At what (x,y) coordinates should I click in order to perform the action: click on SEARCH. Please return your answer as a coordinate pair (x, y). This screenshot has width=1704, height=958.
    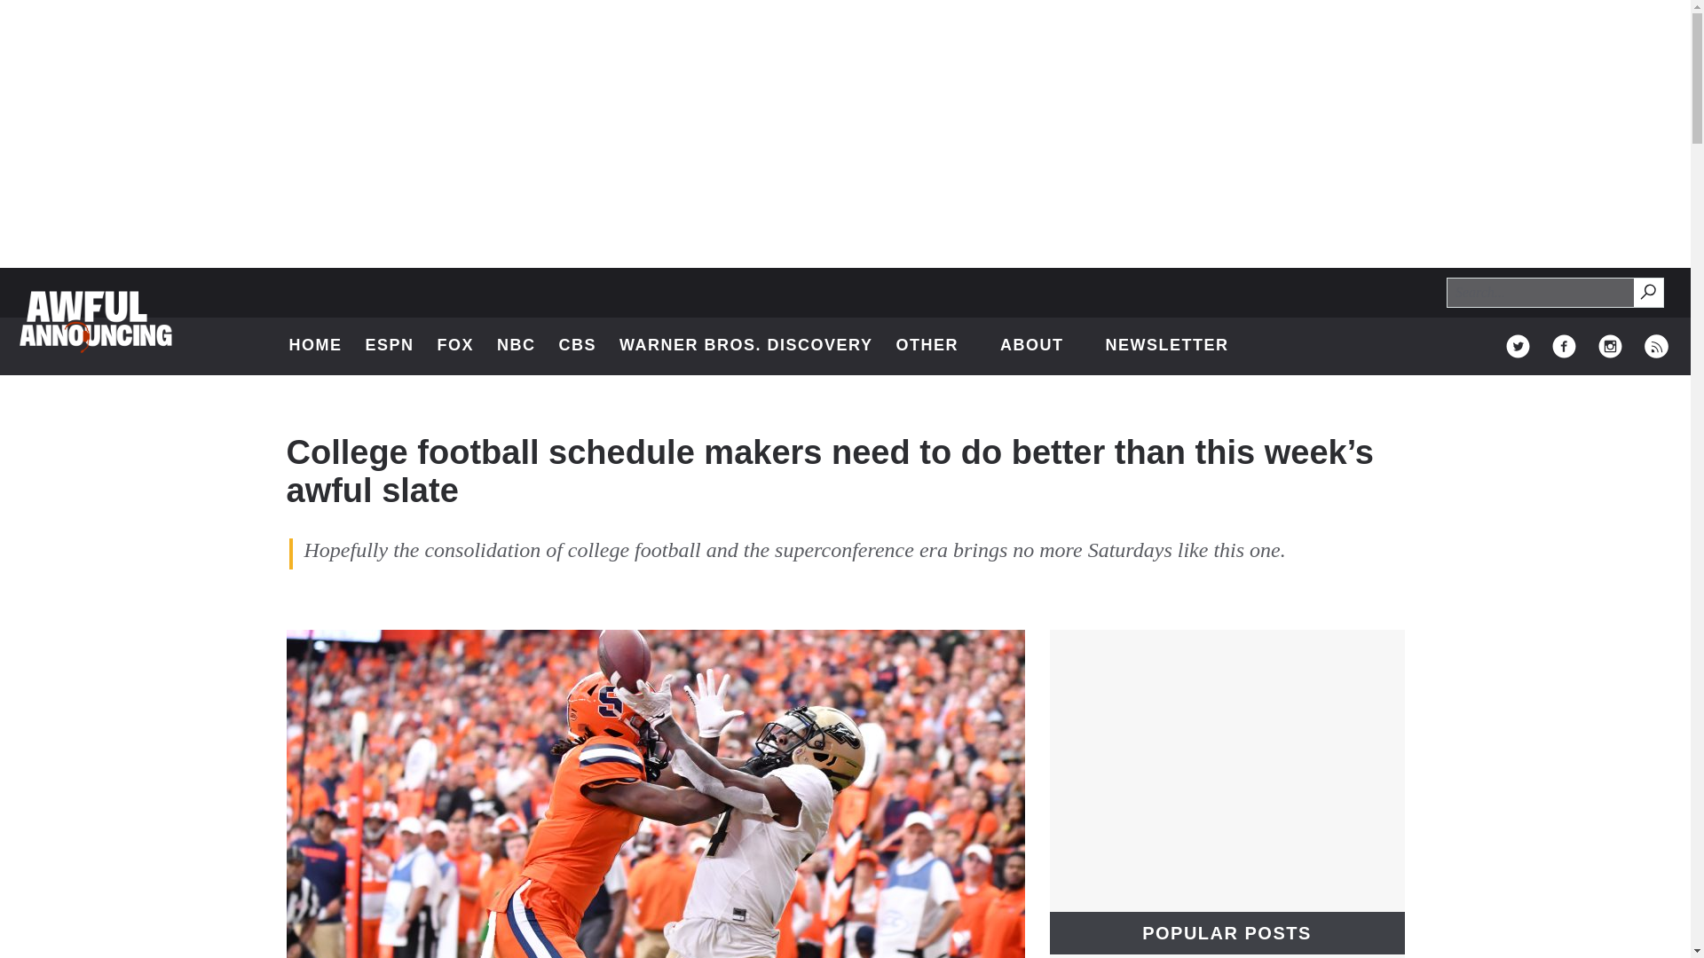
    Looking at the image, I should click on (456, 346).